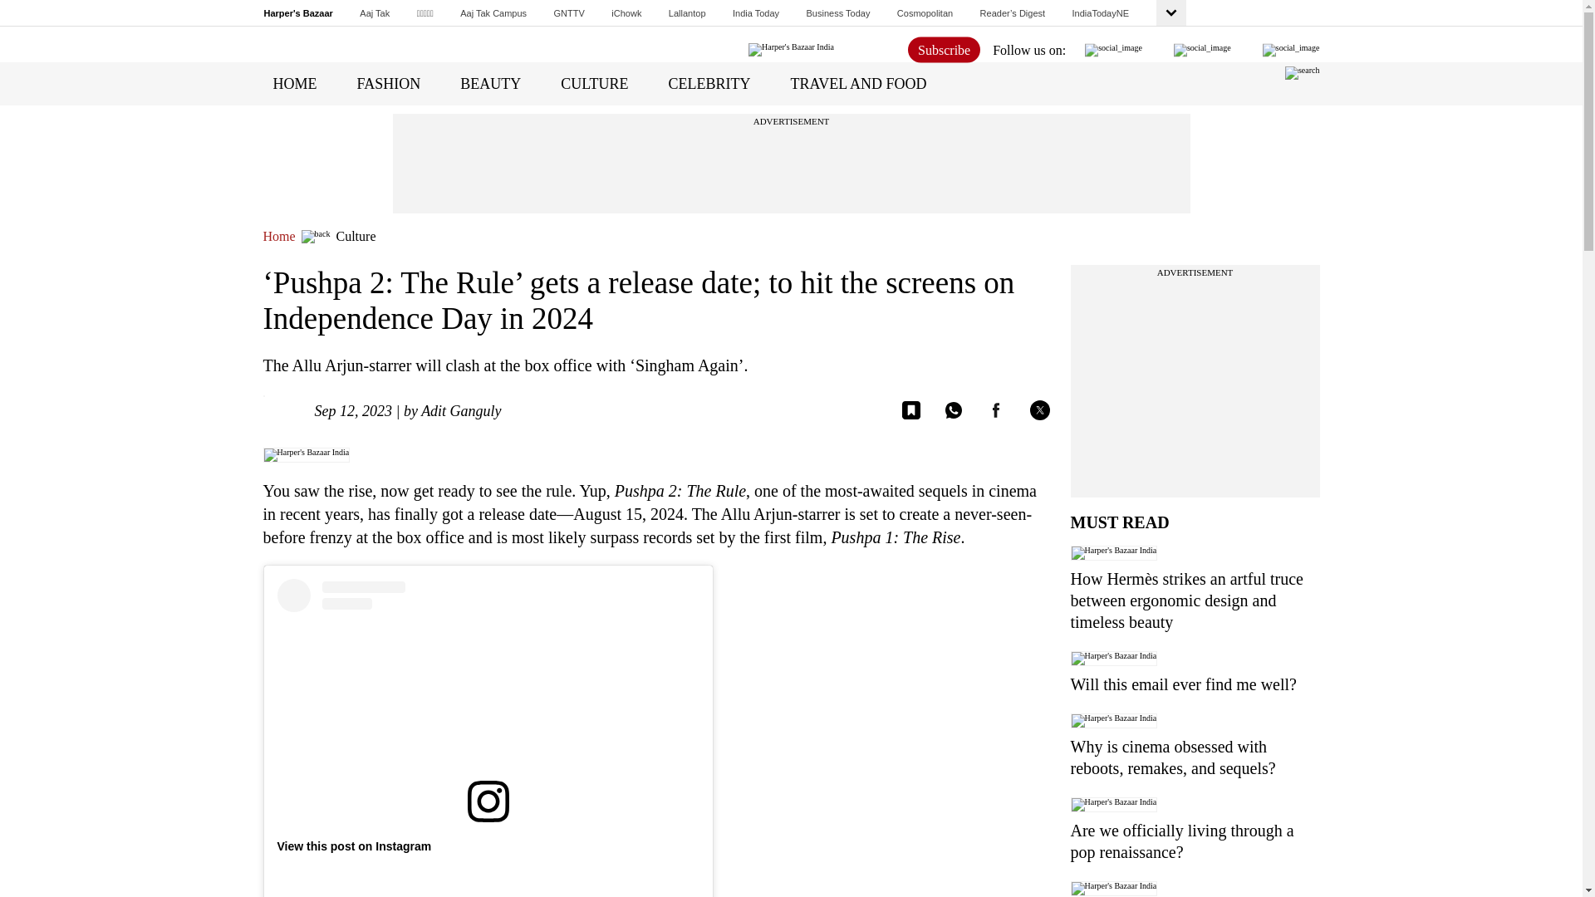  What do you see at coordinates (687, 12) in the screenshot?
I see `Lallantop` at bounding box center [687, 12].